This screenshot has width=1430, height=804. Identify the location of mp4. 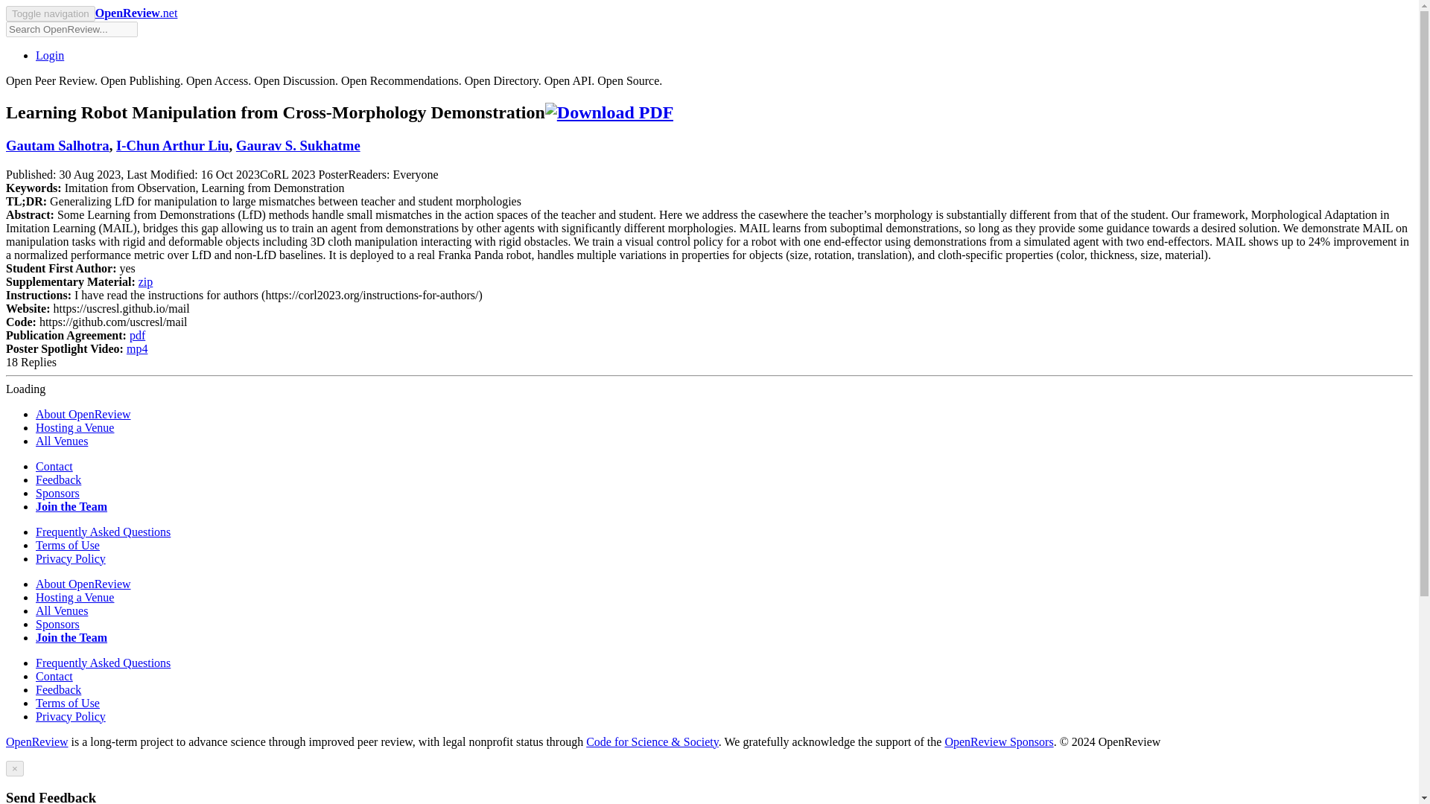
(137, 348).